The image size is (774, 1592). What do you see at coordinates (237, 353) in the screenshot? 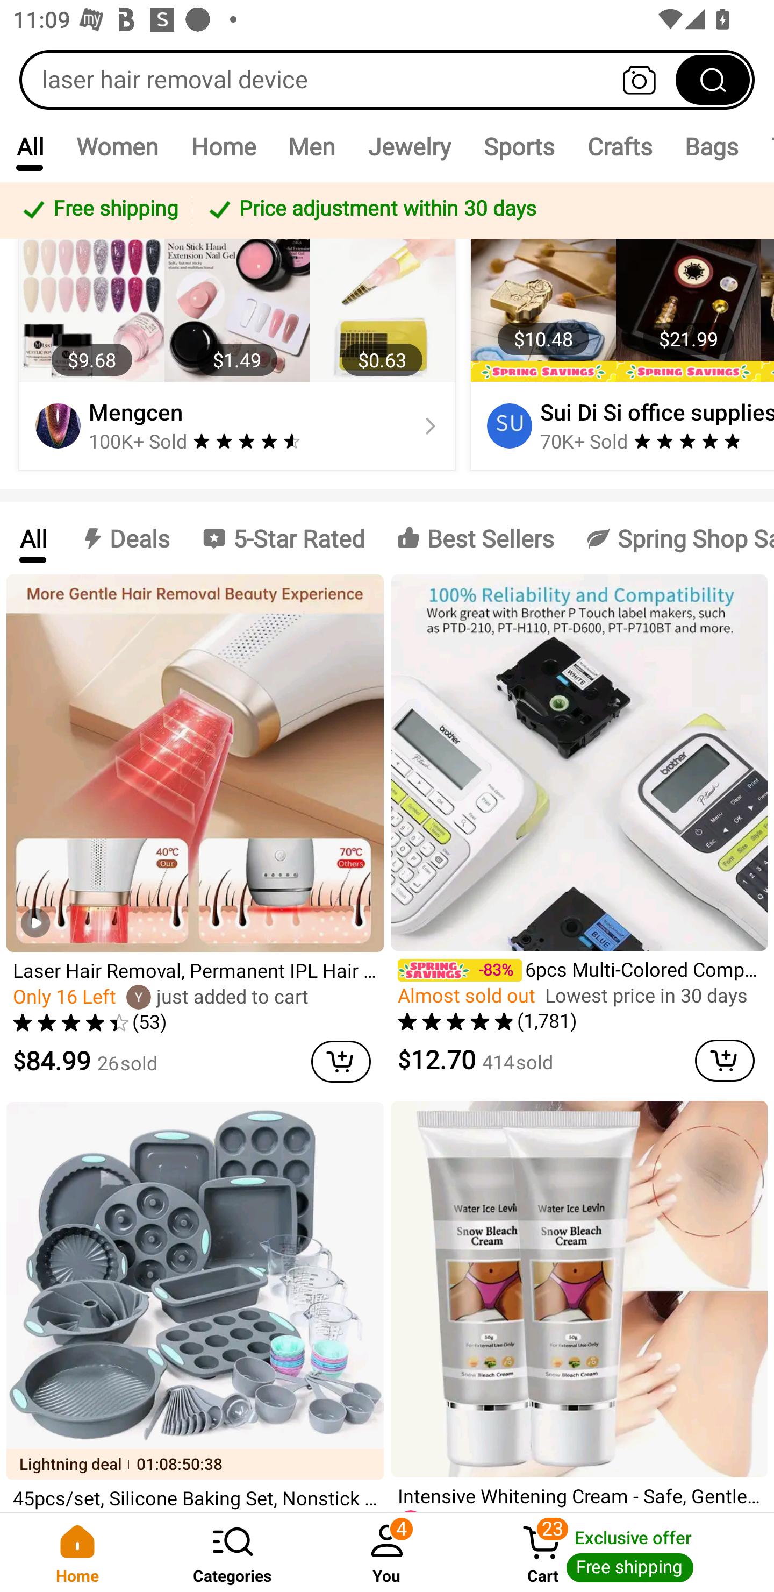
I see `$9.68 $1.49 $0.63 Mengcen 100K+ Sold` at bounding box center [237, 353].